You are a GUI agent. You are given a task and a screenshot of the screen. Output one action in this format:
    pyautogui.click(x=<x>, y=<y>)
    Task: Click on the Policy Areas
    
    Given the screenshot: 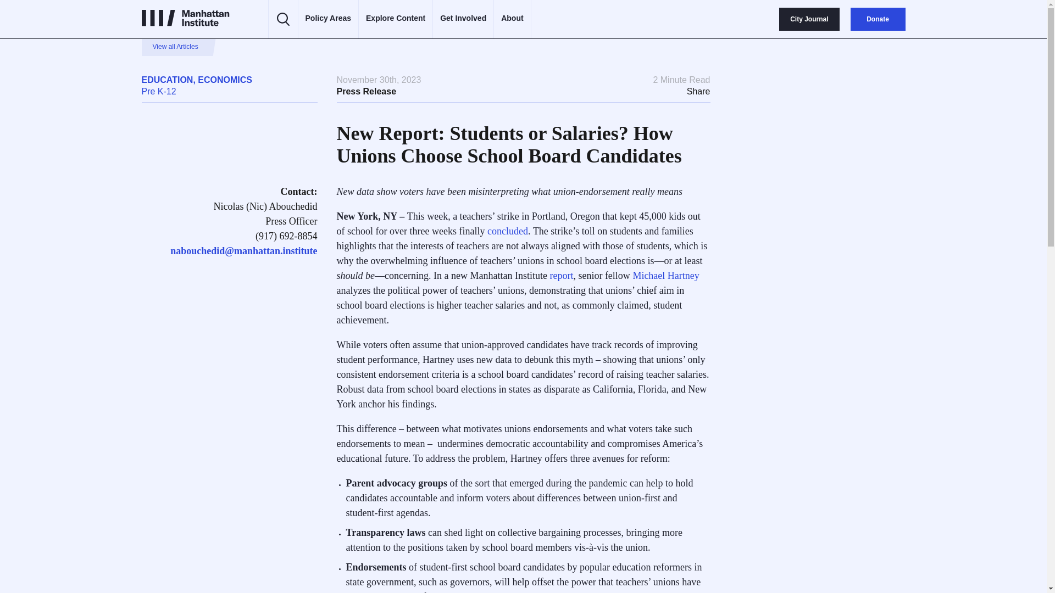 What is the action you would take?
    pyautogui.click(x=329, y=19)
    